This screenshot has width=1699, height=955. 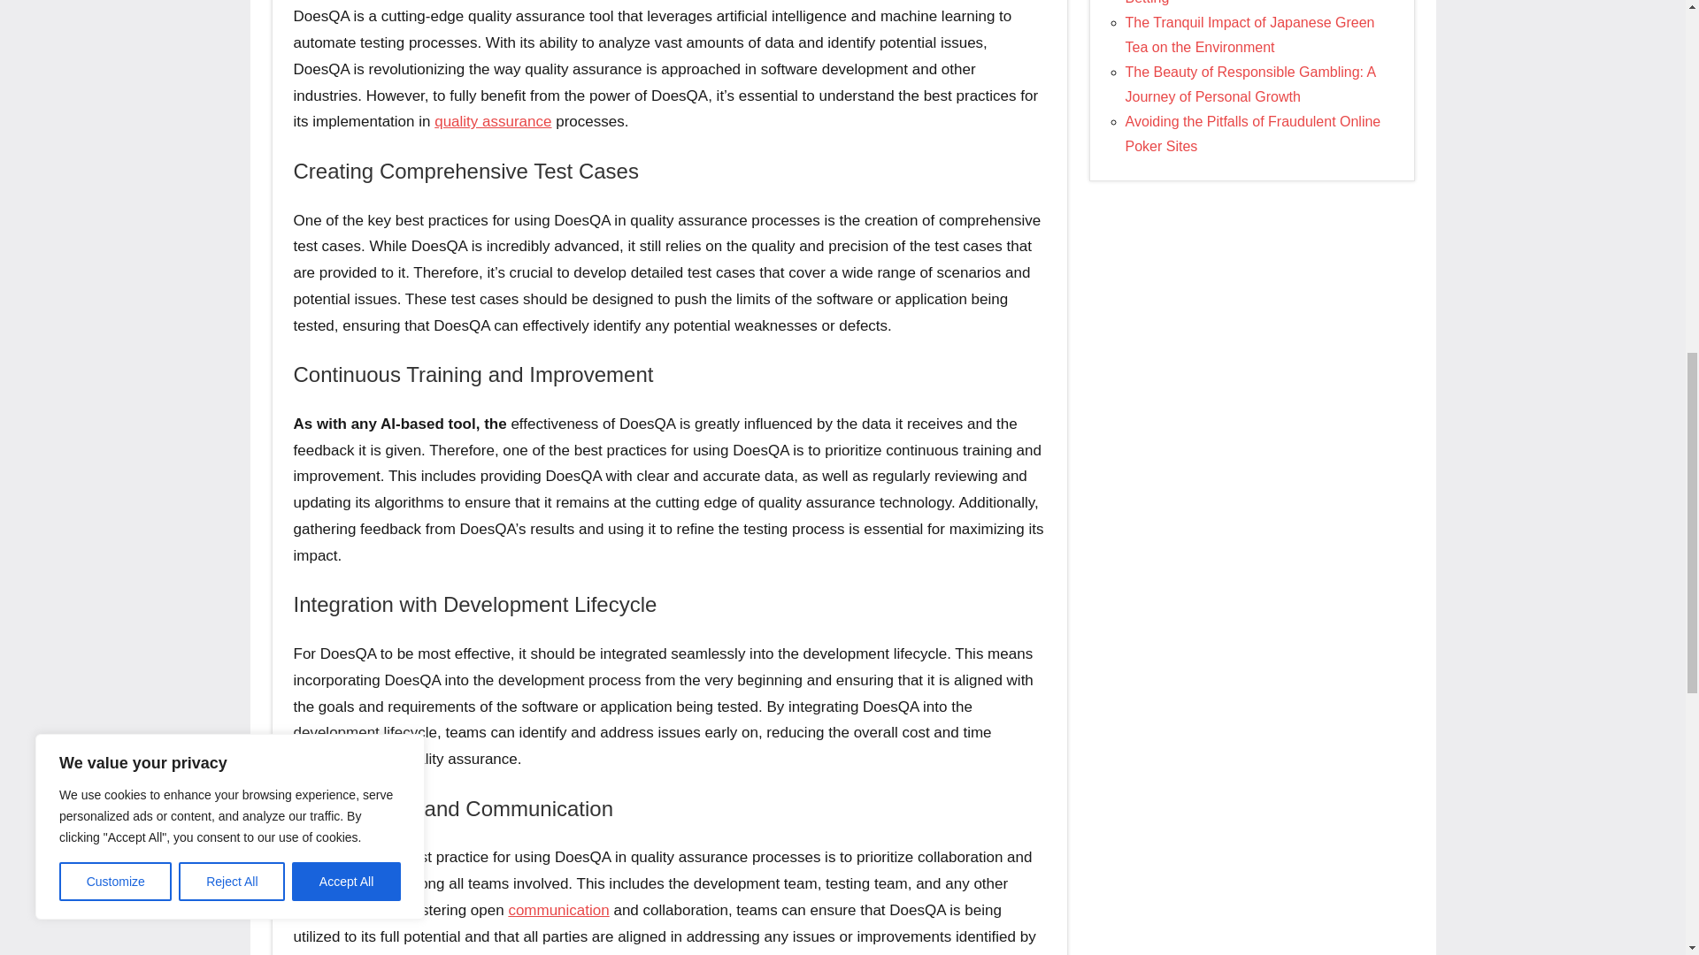 I want to click on quality assurance, so click(x=492, y=121).